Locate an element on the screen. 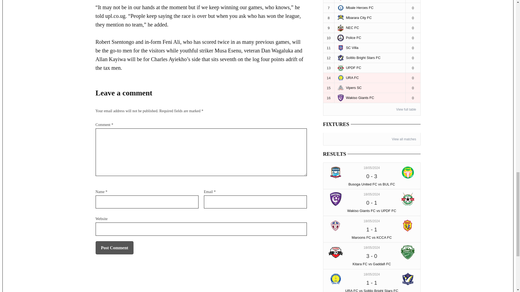 Image resolution: width=520 pixels, height=292 pixels. Kitara FC is located at coordinates (336, 252).